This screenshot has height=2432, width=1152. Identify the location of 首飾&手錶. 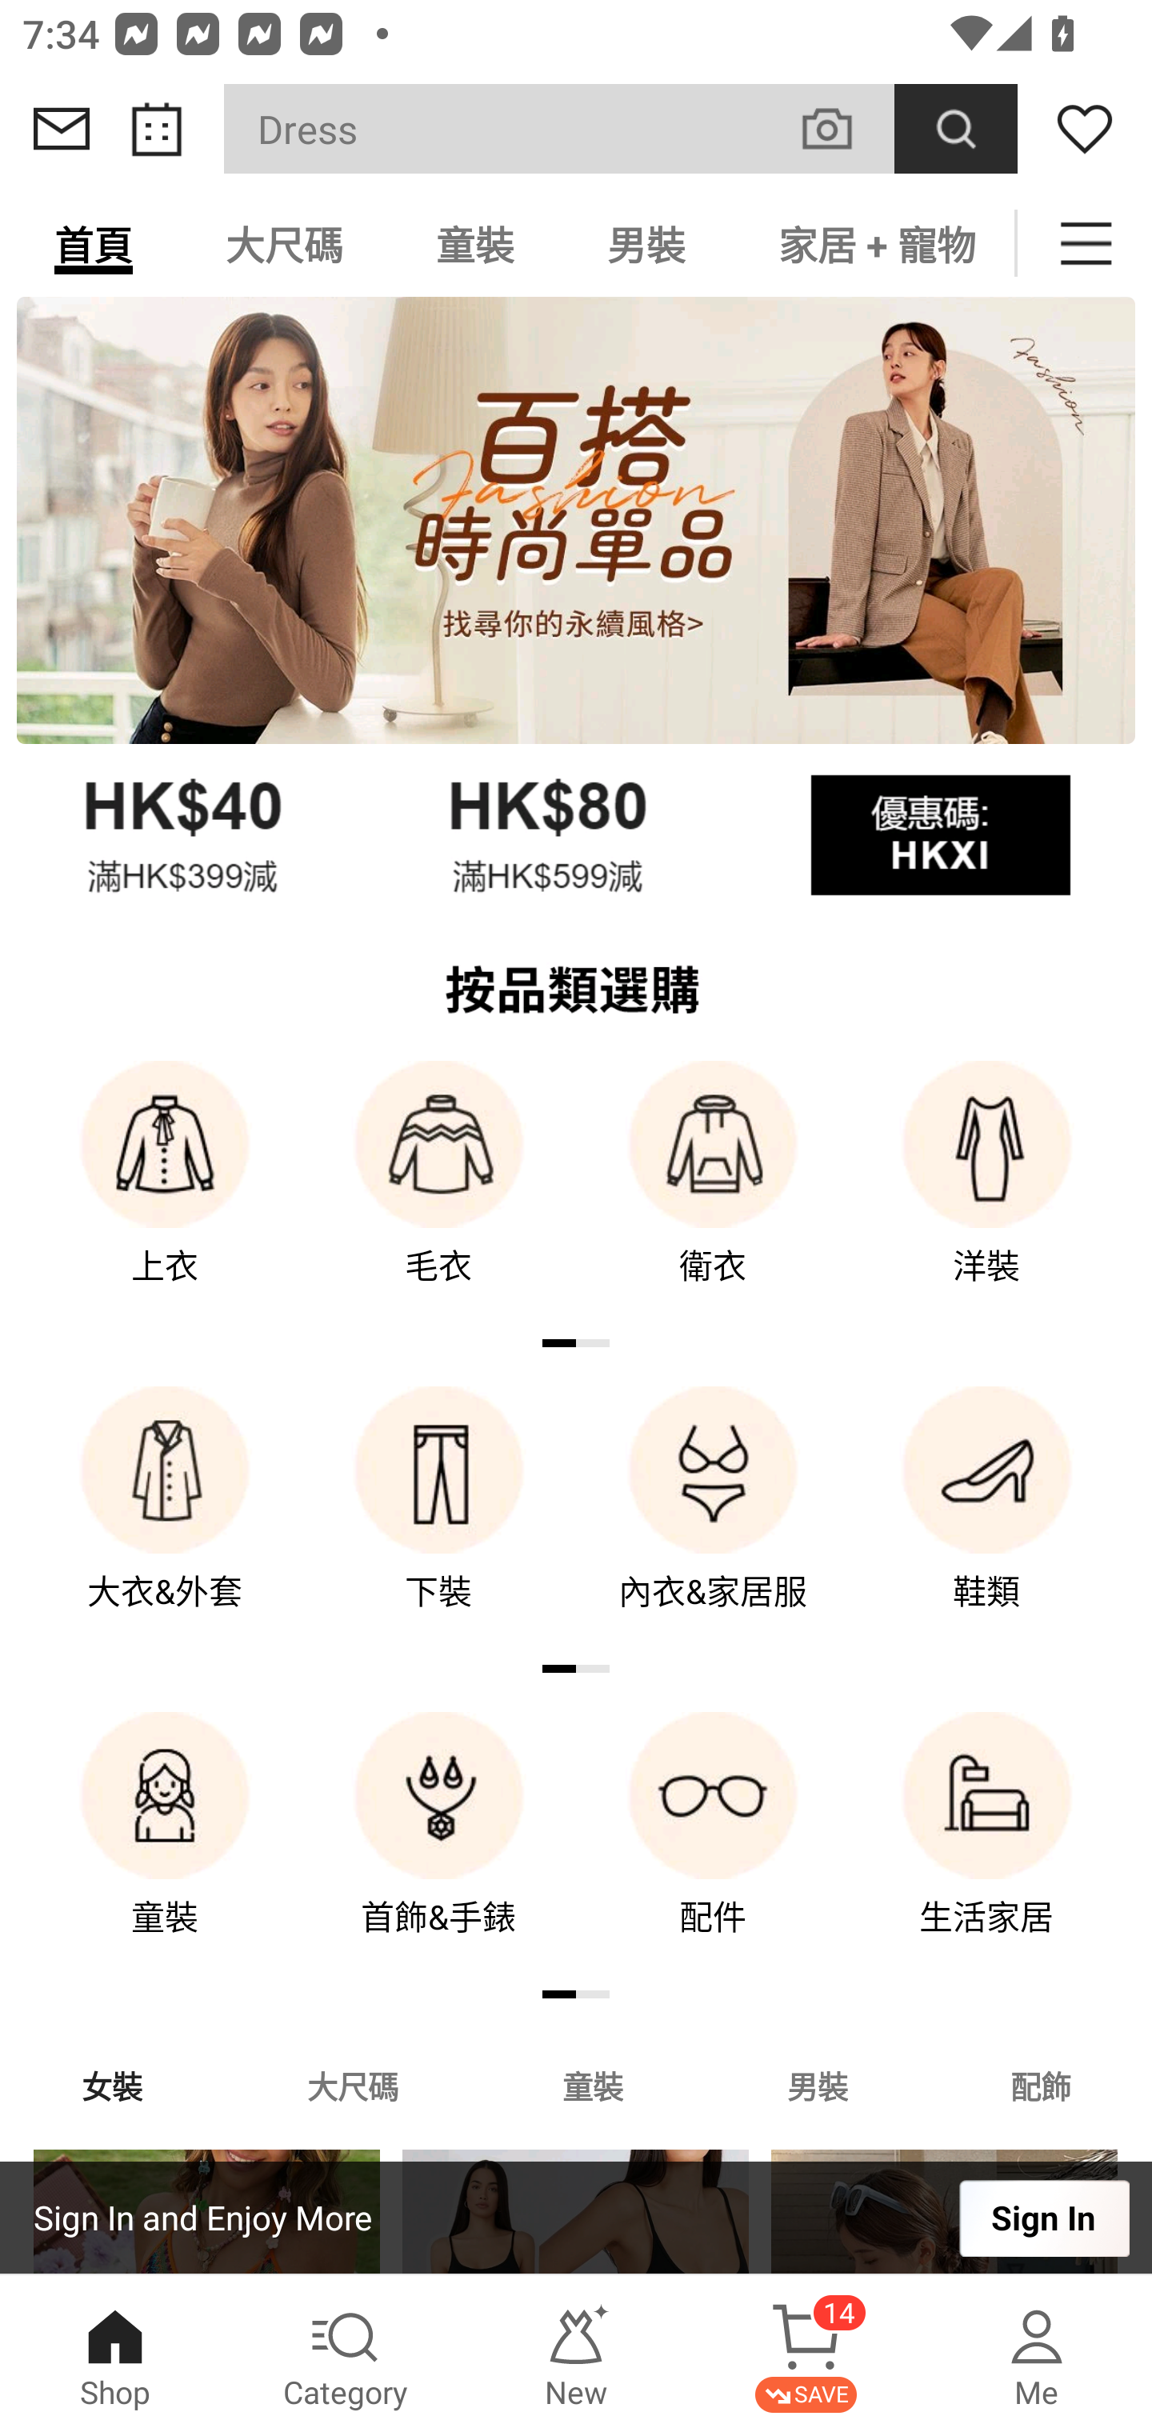
(438, 1846).